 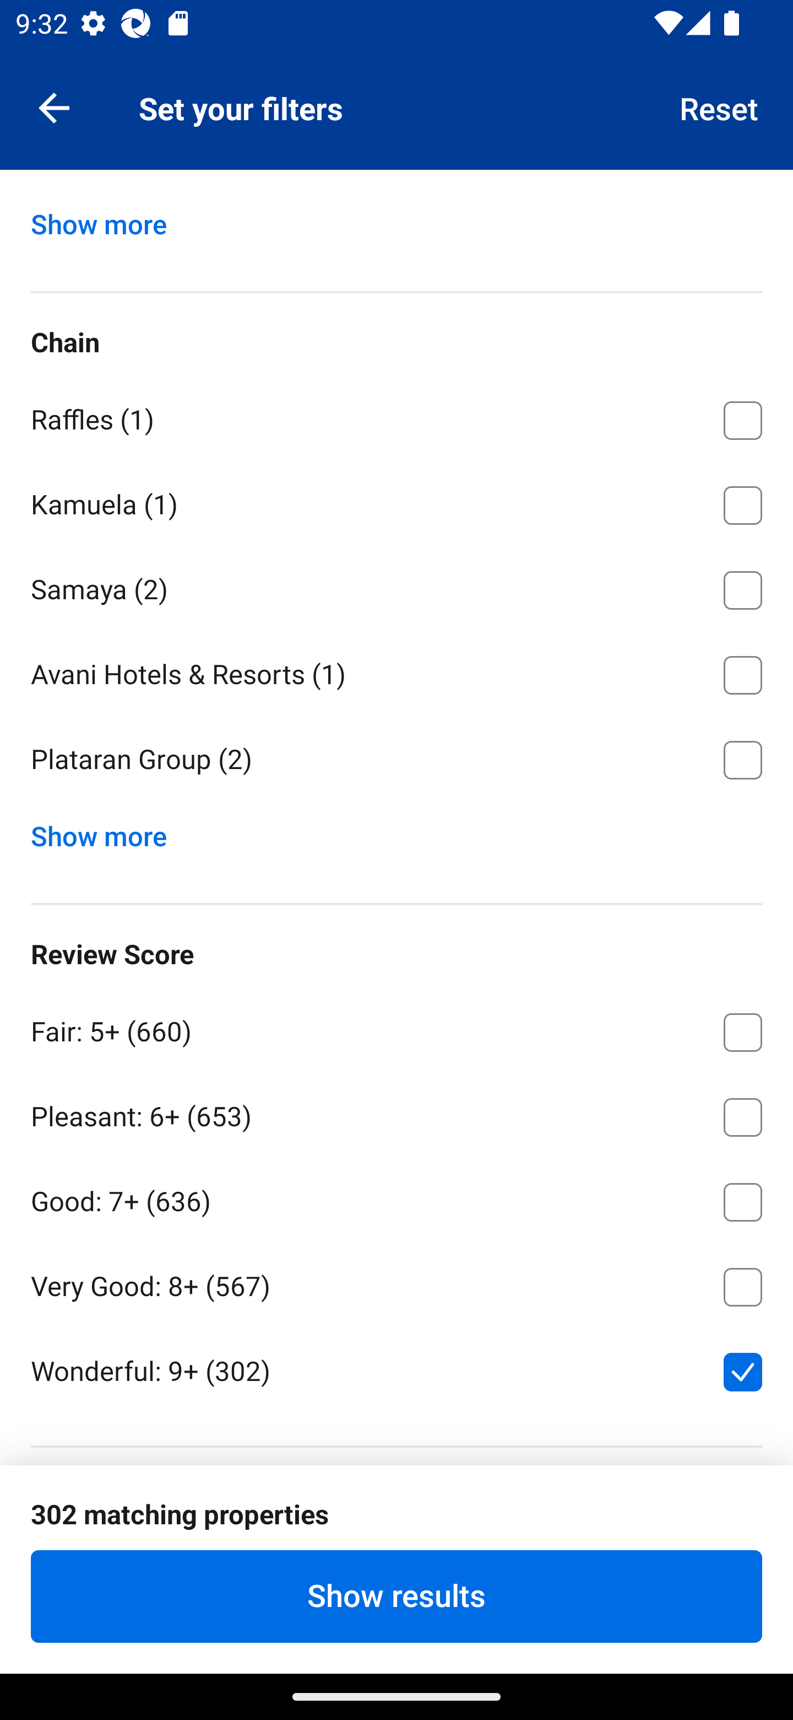 I want to click on Plataran Group ⁦(2), so click(x=397, y=760).